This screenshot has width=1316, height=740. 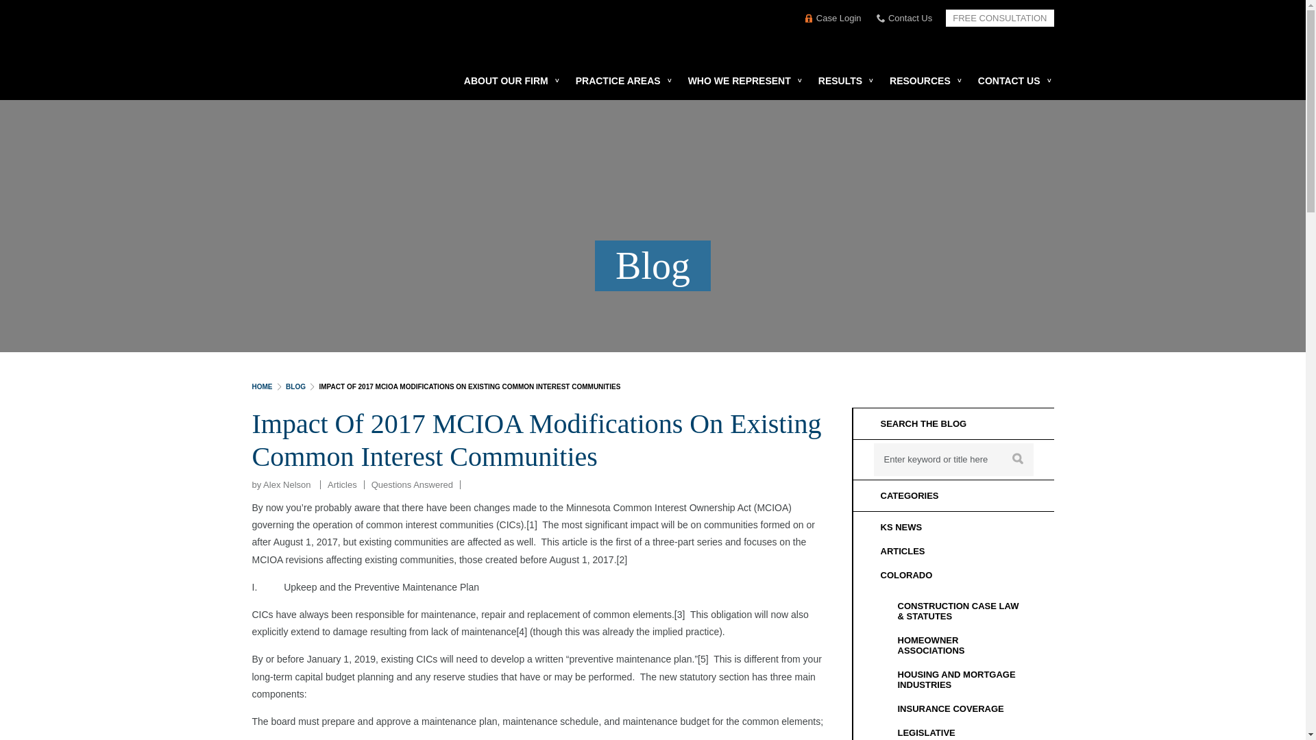 I want to click on KerraneStorz, so click(x=391, y=37).